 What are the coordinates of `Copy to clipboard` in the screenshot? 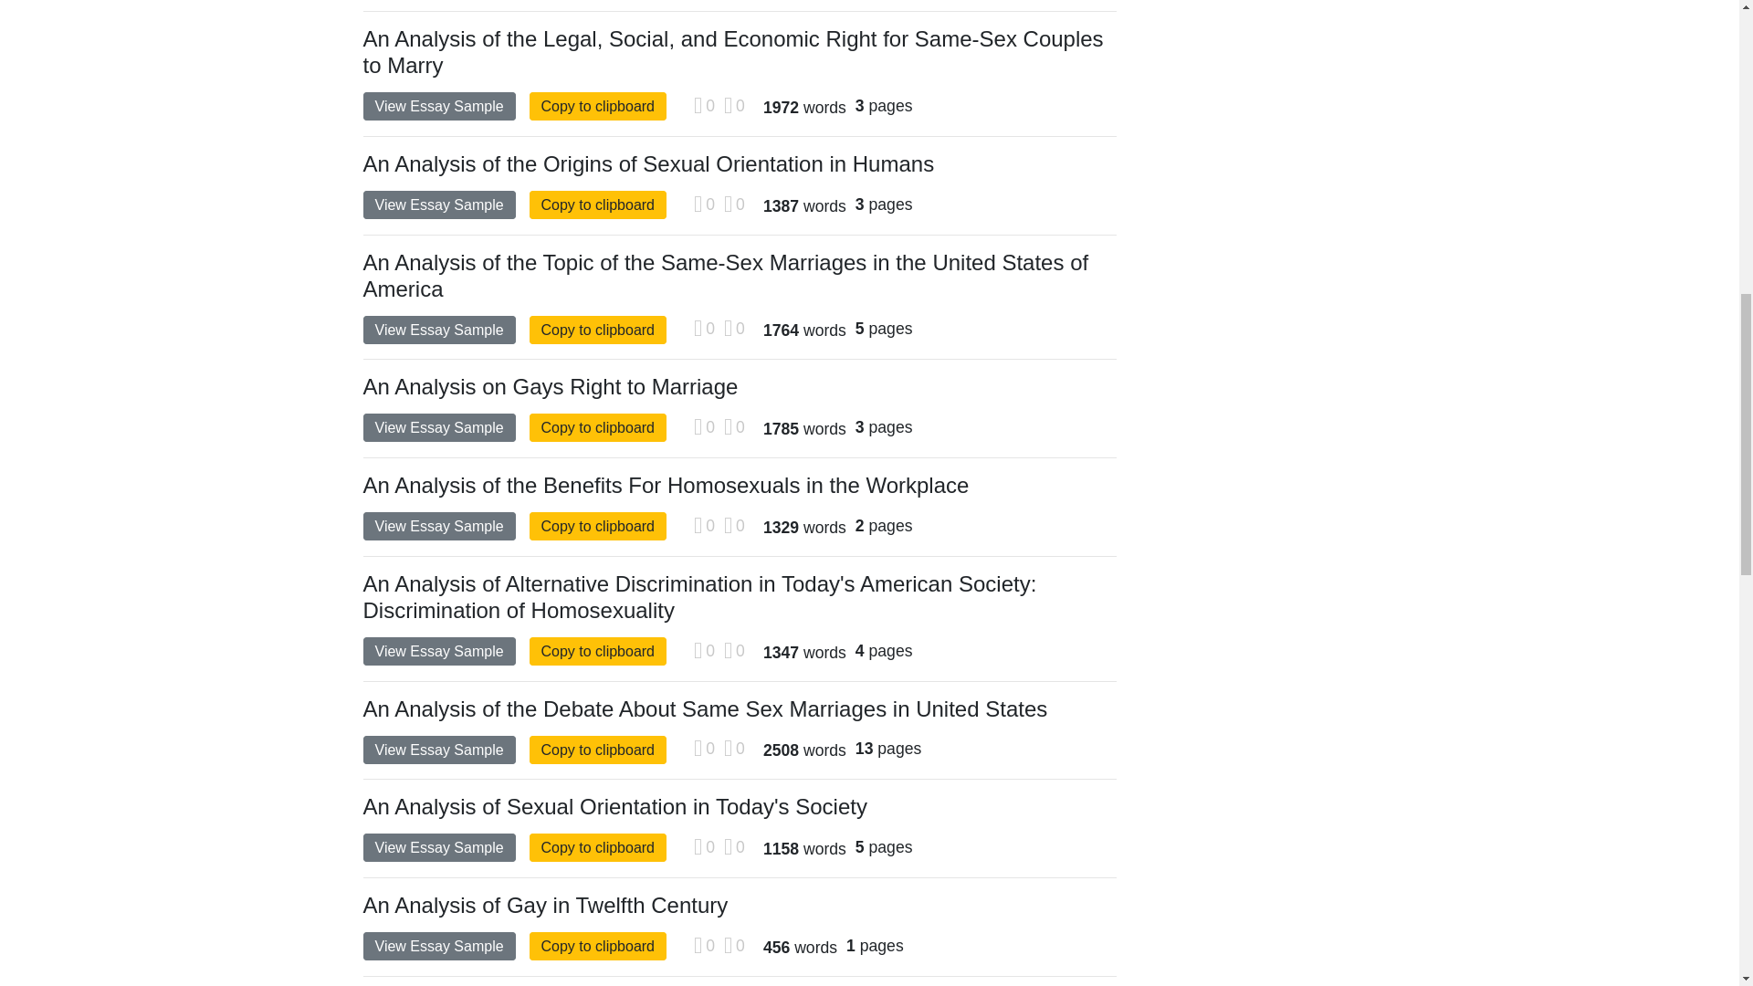 It's located at (598, 750).